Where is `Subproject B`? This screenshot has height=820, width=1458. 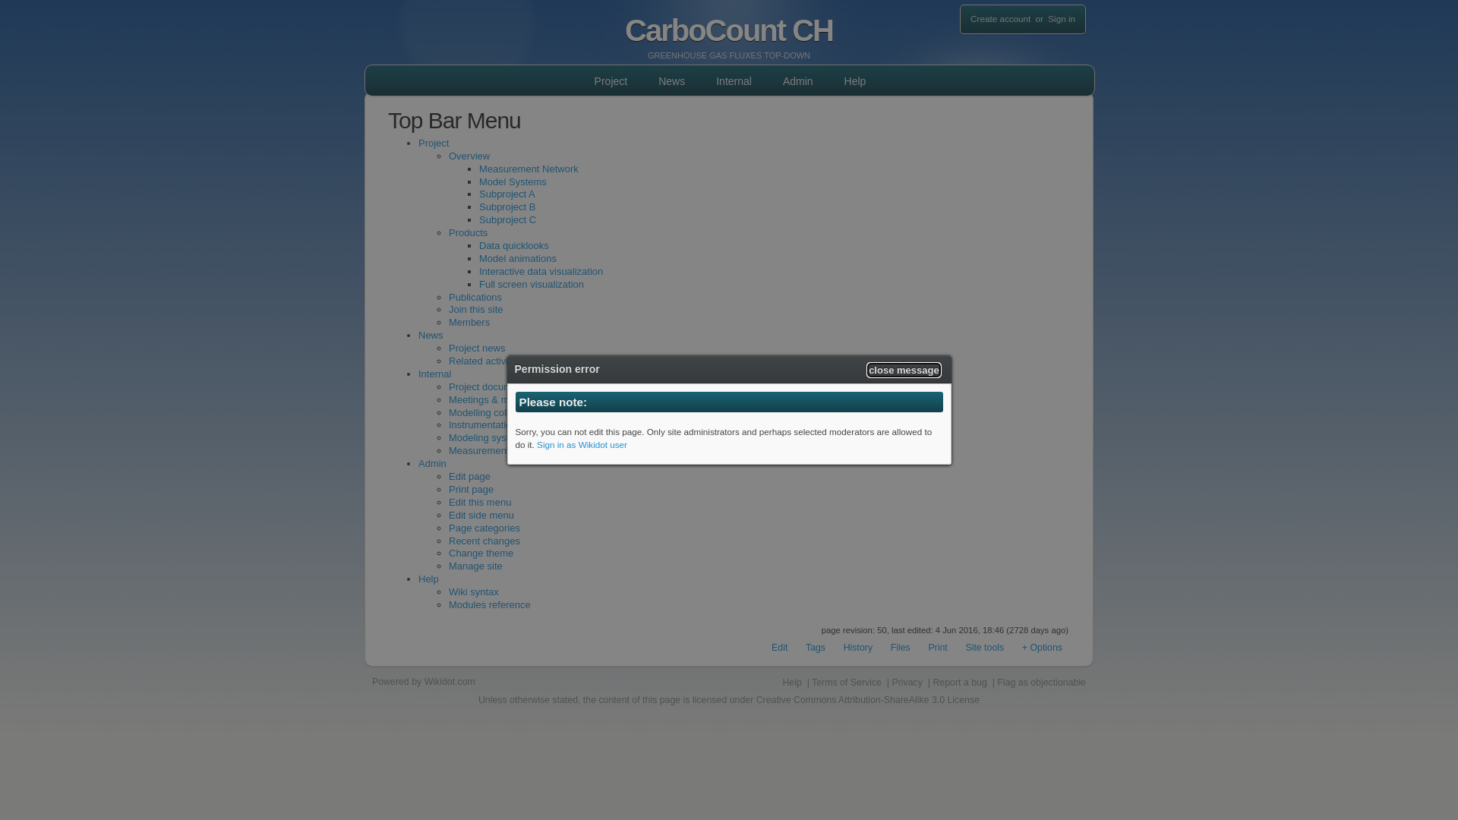
Subproject B is located at coordinates (507, 207).